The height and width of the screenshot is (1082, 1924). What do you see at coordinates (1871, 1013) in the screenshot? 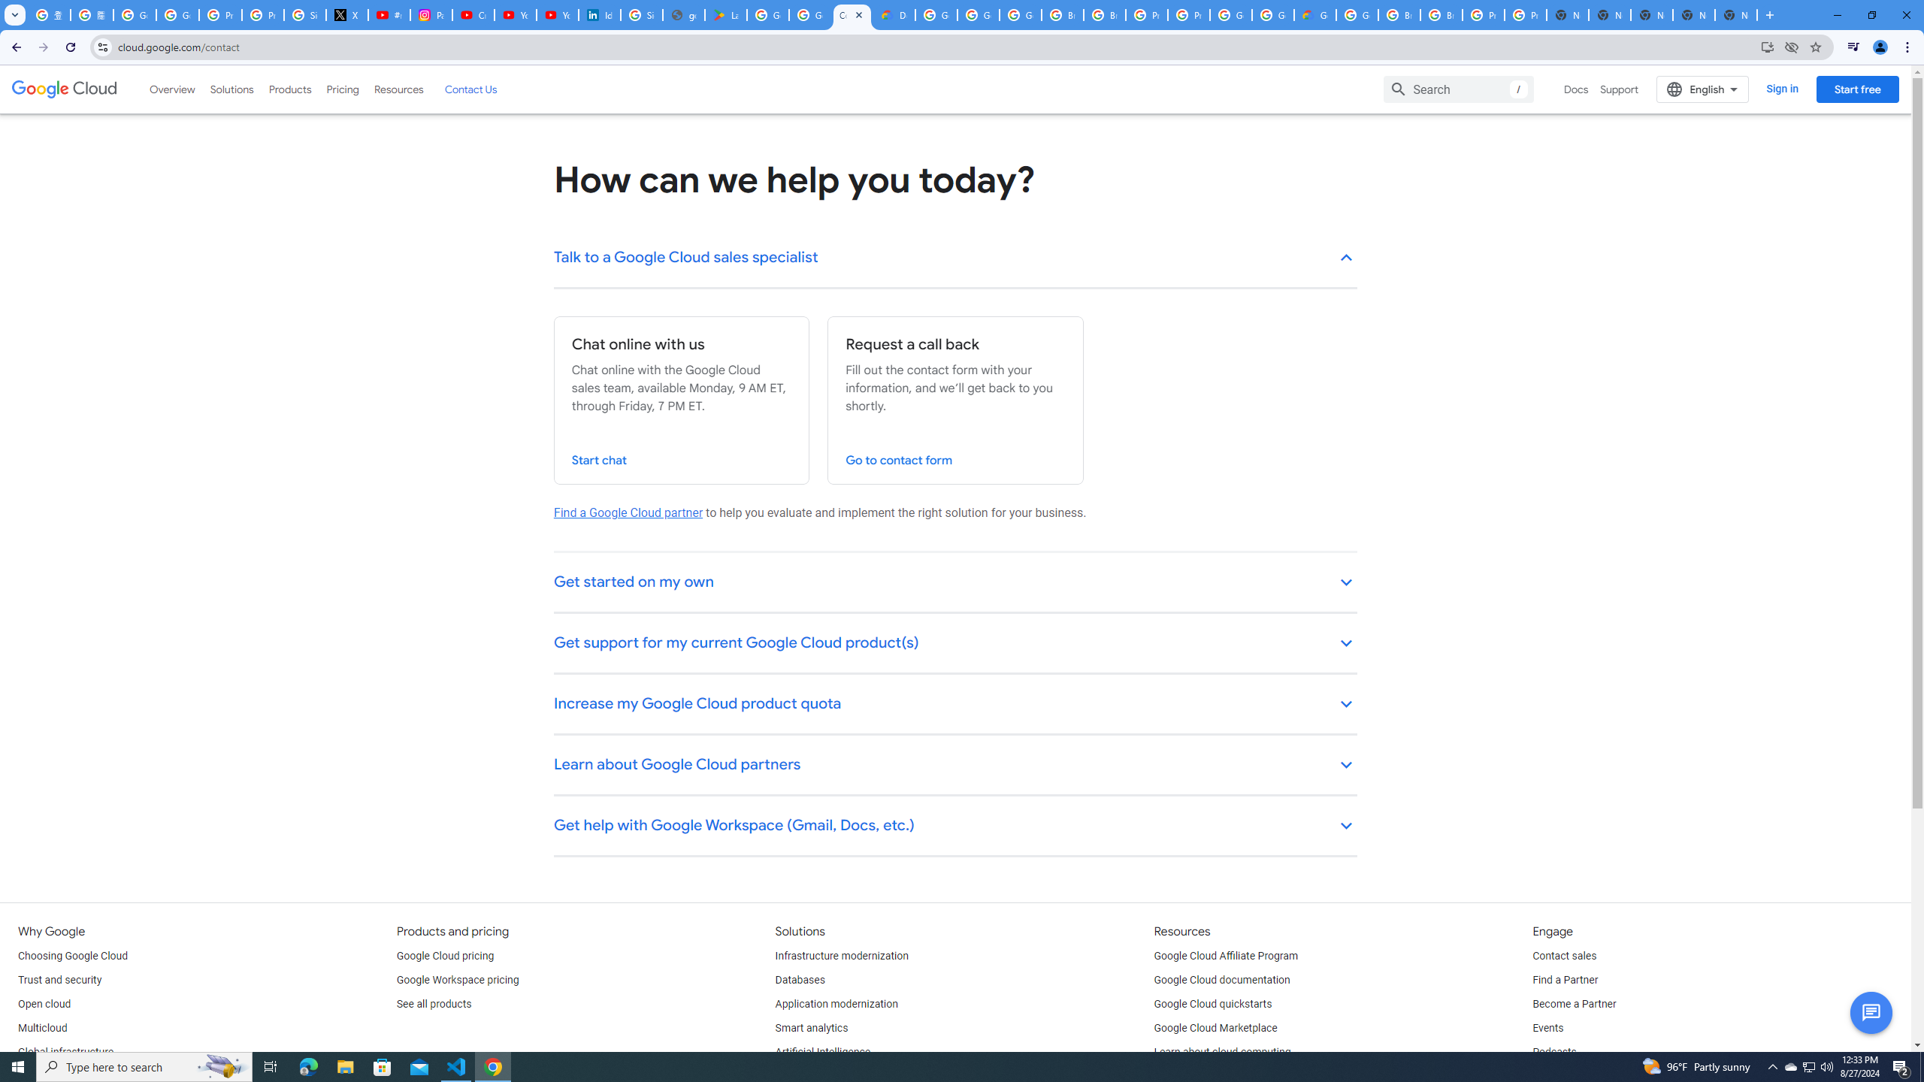
I see `Button to activate chat` at bounding box center [1871, 1013].